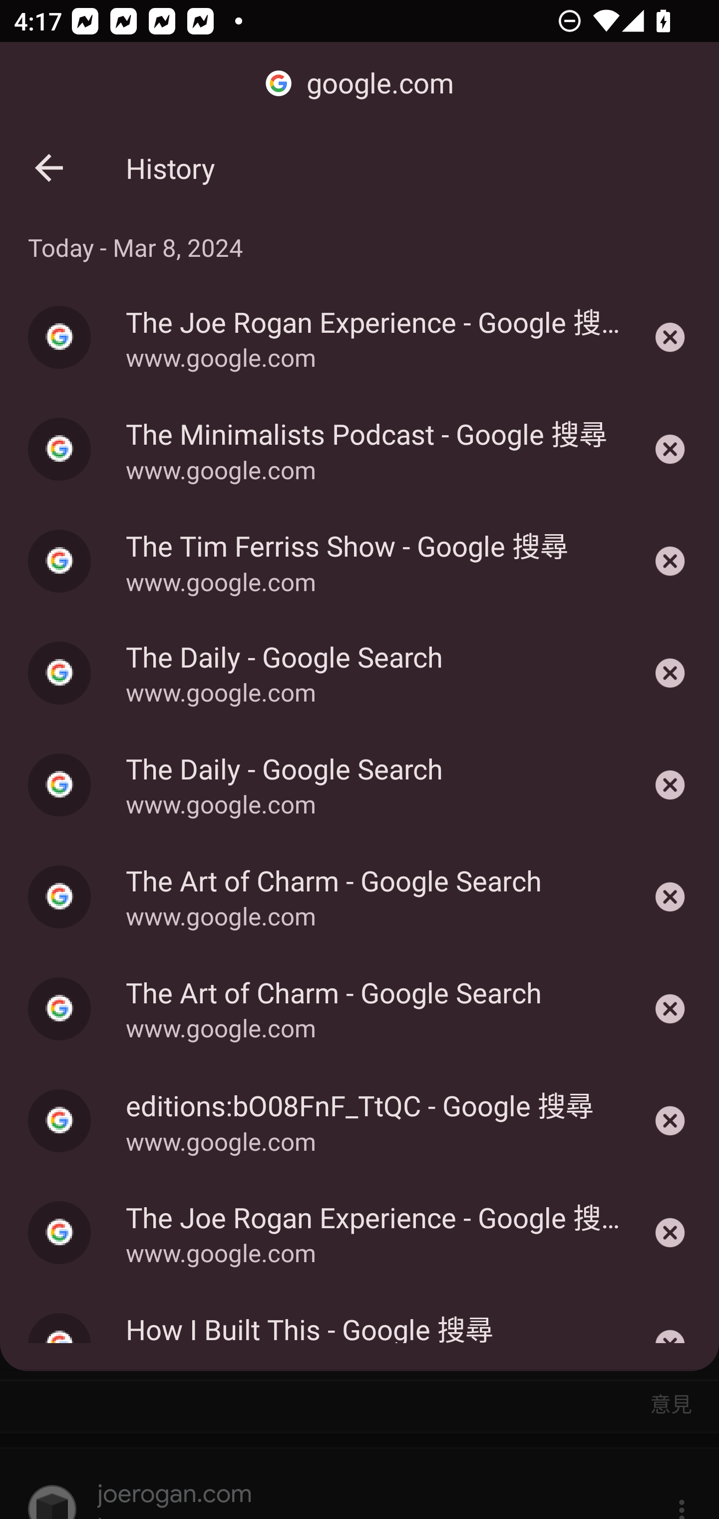 This screenshot has height=1519, width=719. What do you see at coordinates (670, 1121) in the screenshot?
I see `editions:bO08FnF_TtQC - Google 搜尋 Remove` at bounding box center [670, 1121].